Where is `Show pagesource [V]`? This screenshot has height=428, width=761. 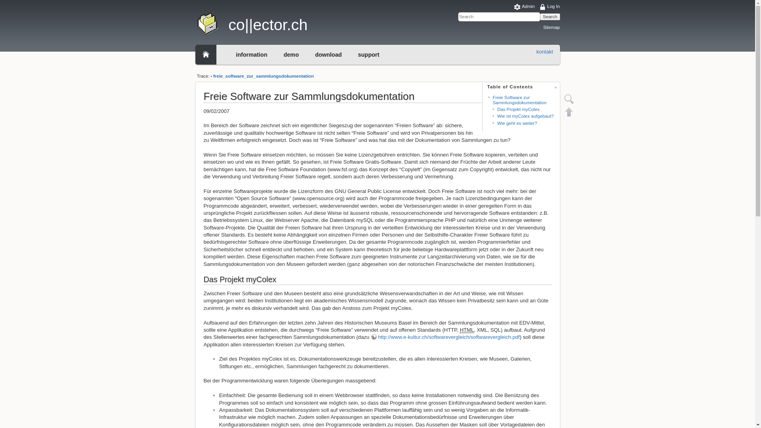 Show pagesource [V] is located at coordinates (569, 99).